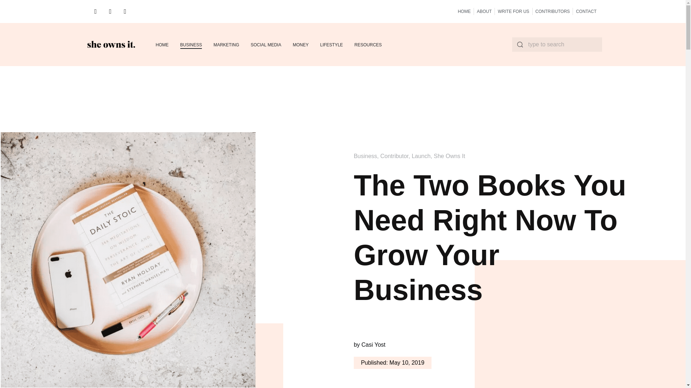 The image size is (691, 388). I want to click on LIFESTYLE, so click(331, 45).